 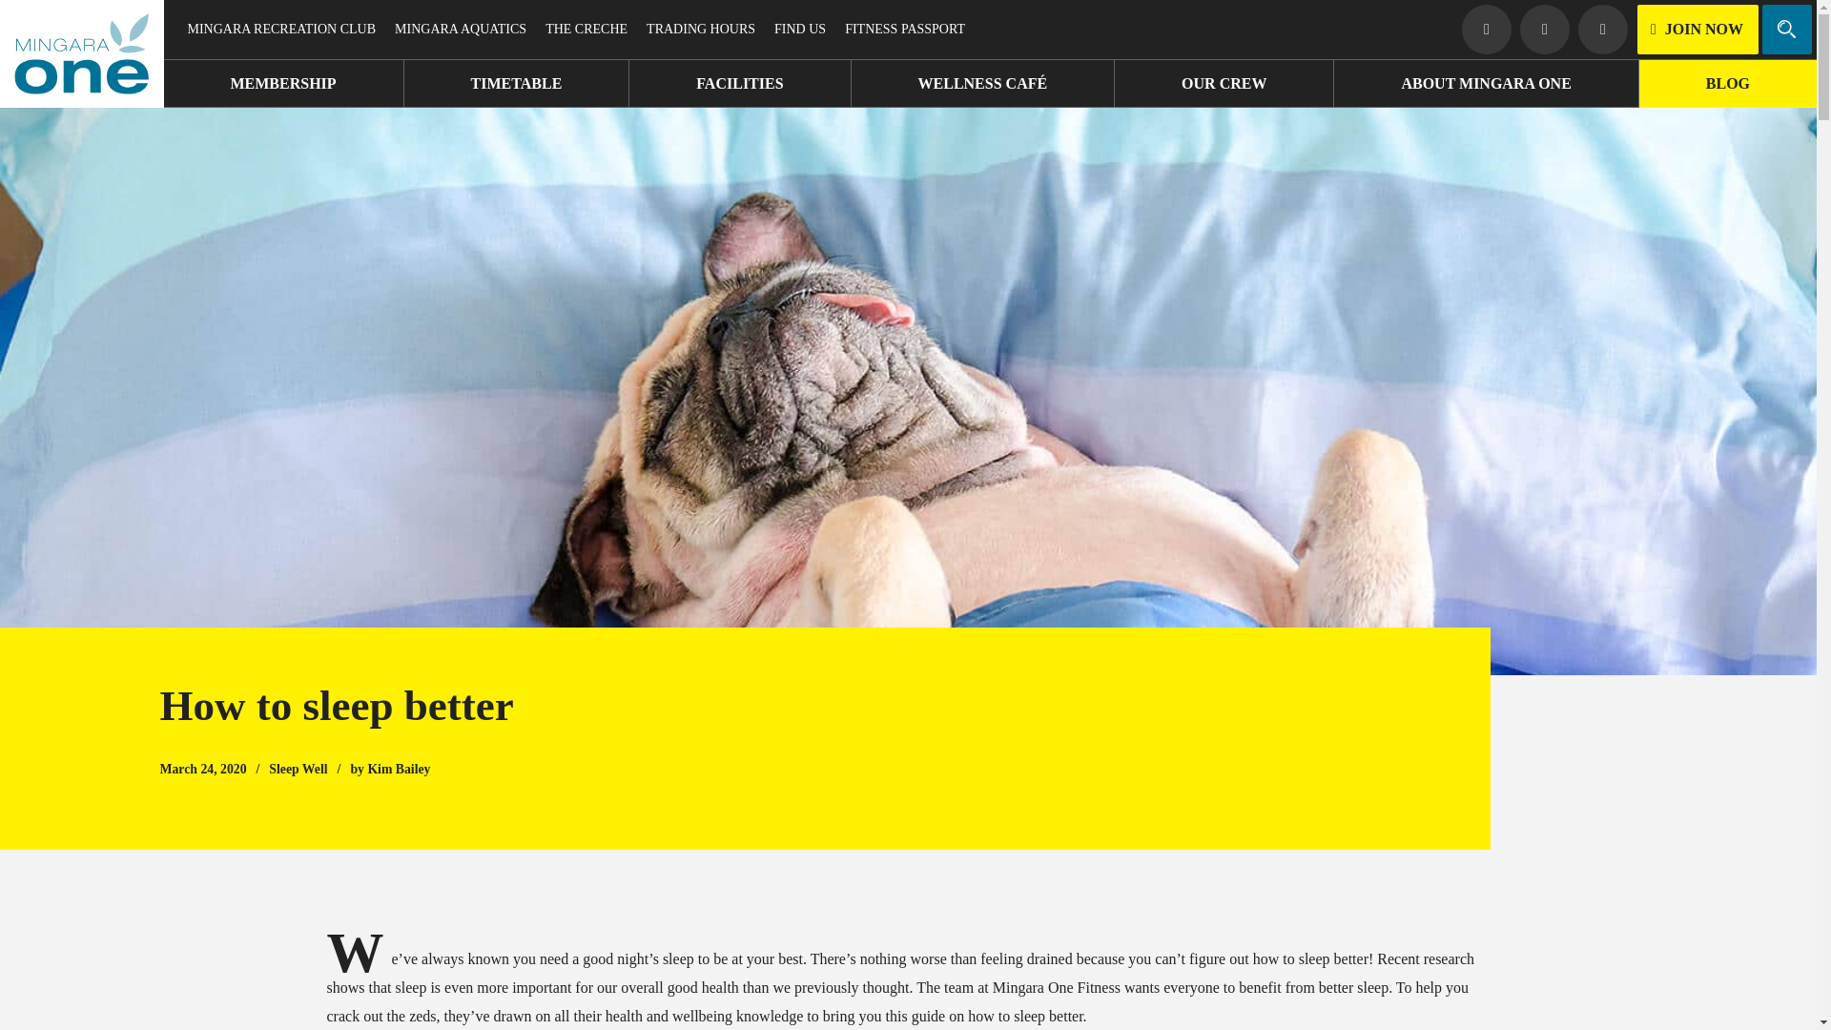 What do you see at coordinates (280, 29) in the screenshot?
I see `MINGARA RECREATION CLUB` at bounding box center [280, 29].